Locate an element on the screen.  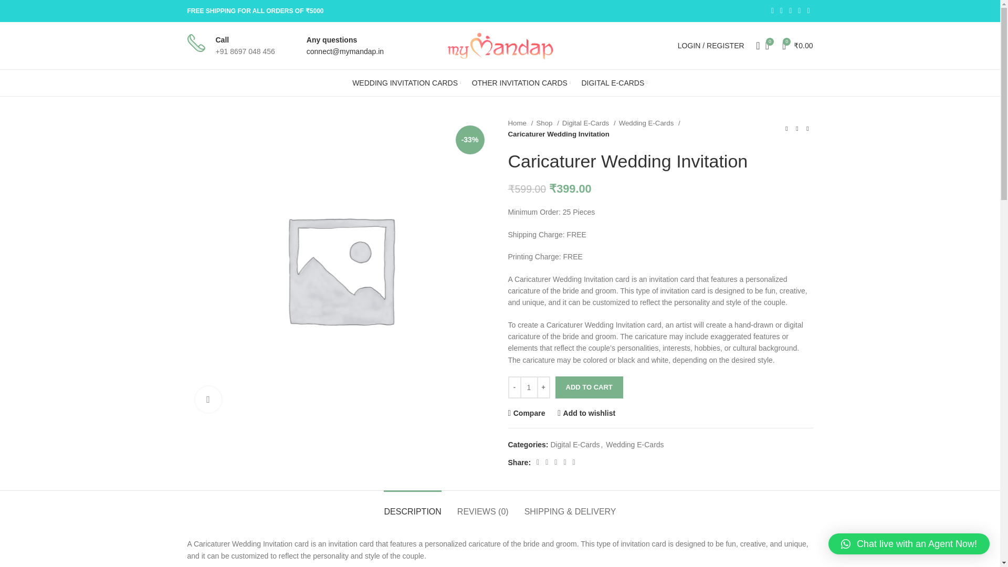
Search is located at coordinates (755, 45).